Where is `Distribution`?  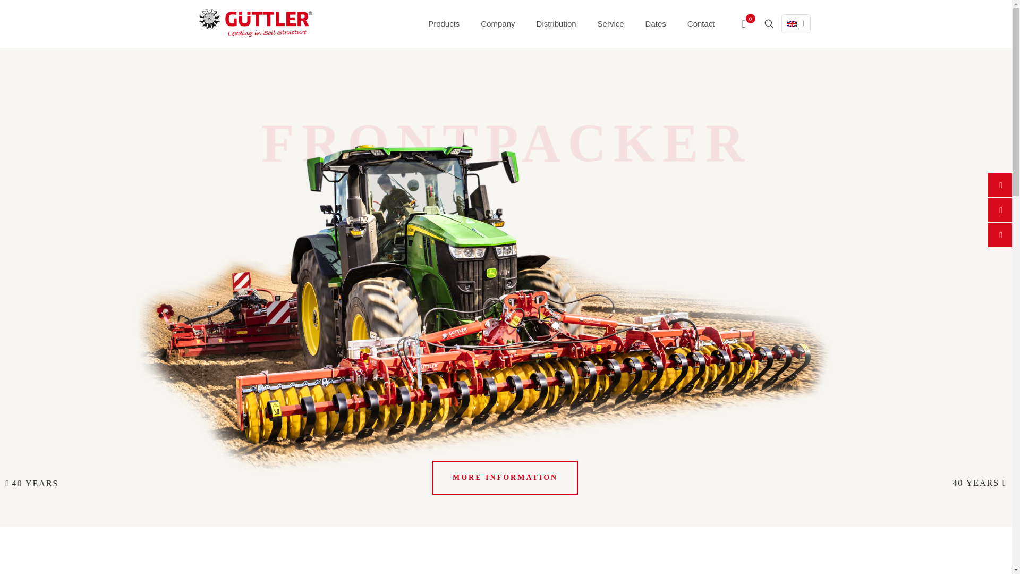 Distribution is located at coordinates (557, 23).